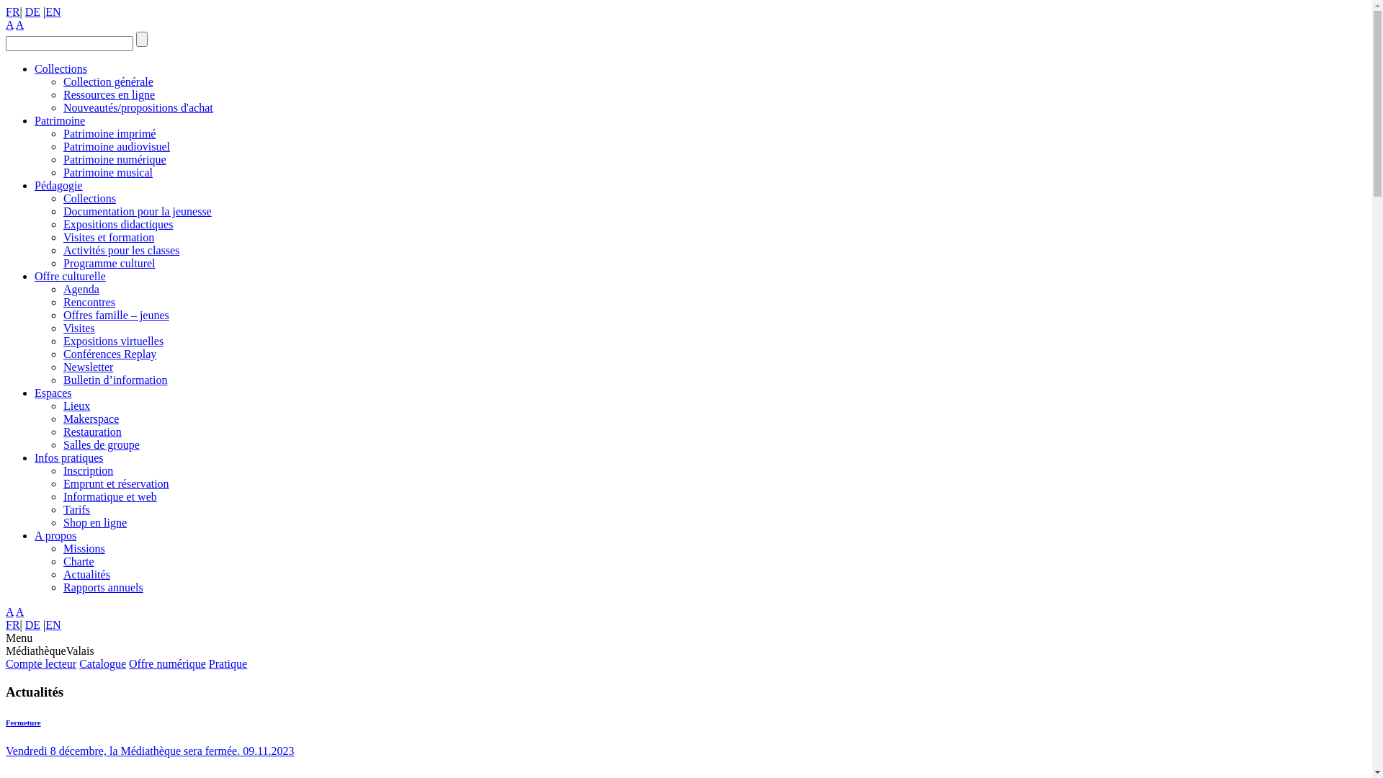 Image resolution: width=1383 pixels, height=778 pixels. What do you see at coordinates (89, 199) in the screenshot?
I see `Collections` at bounding box center [89, 199].